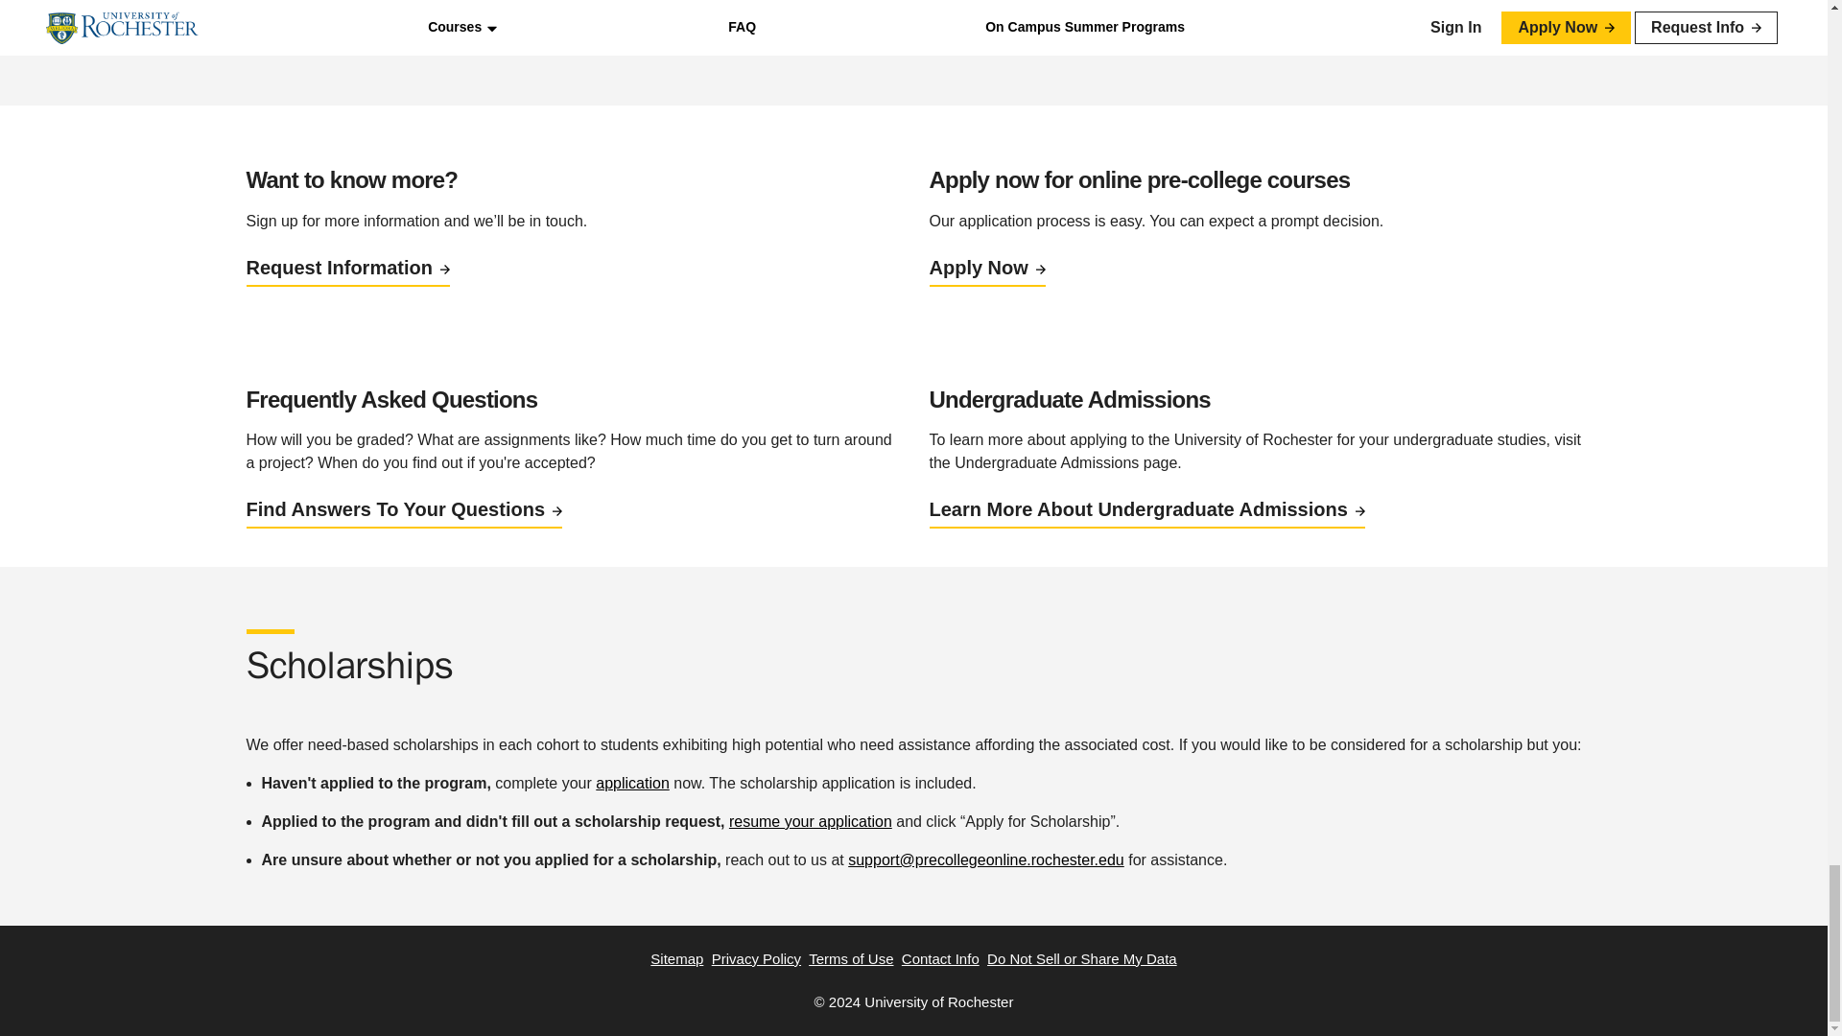  What do you see at coordinates (1145, 508) in the screenshot?
I see `Learn More About Undergraduate Admissions` at bounding box center [1145, 508].